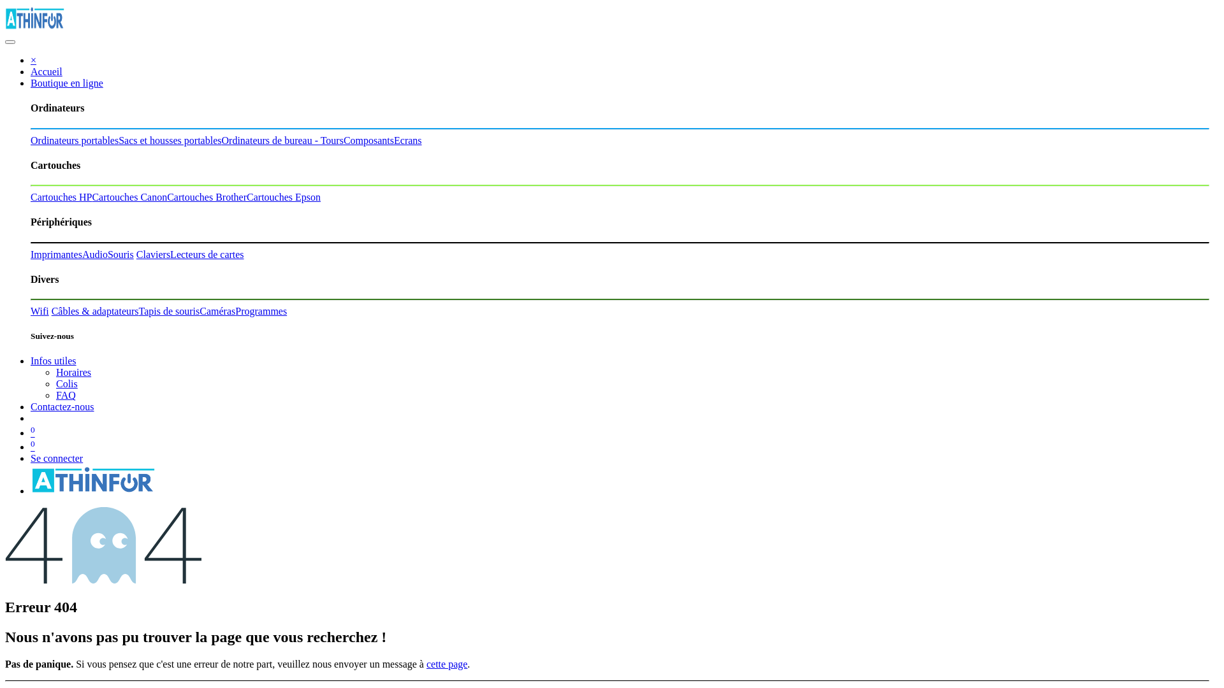 Image resolution: width=1224 pixels, height=688 pixels. What do you see at coordinates (56, 255) in the screenshot?
I see `Imprimantes` at bounding box center [56, 255].